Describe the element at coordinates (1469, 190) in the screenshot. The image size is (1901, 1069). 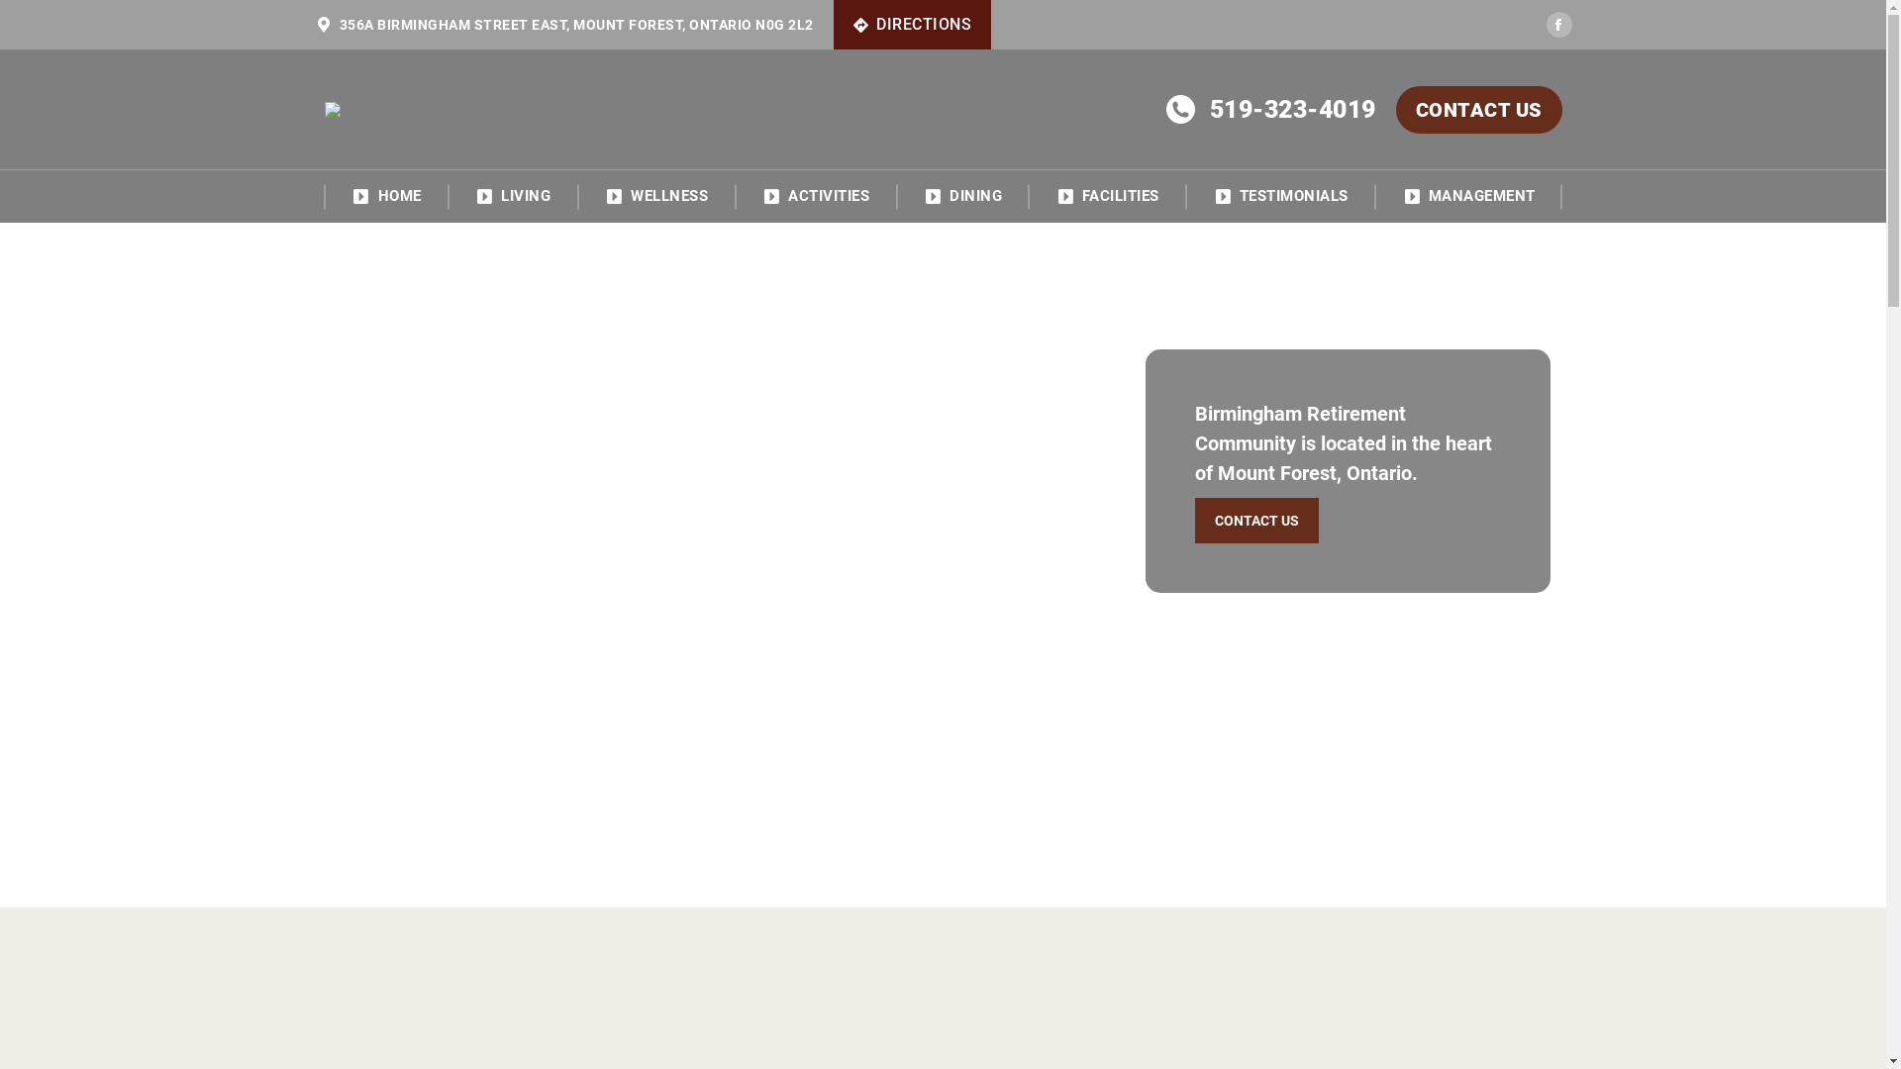
I see `MANAGEMENT` at that location.